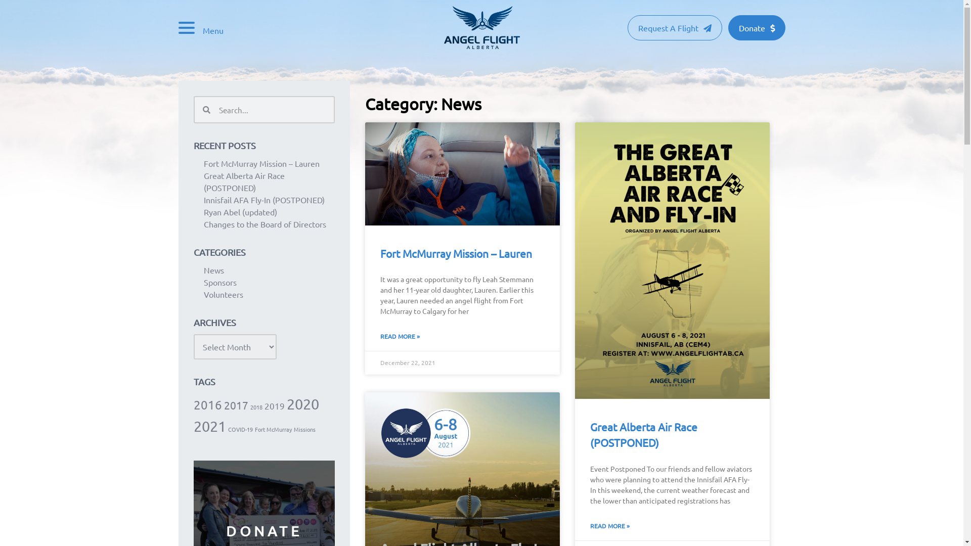 The image size is (971, 546). I want to click on 2021, so click(209, 426).